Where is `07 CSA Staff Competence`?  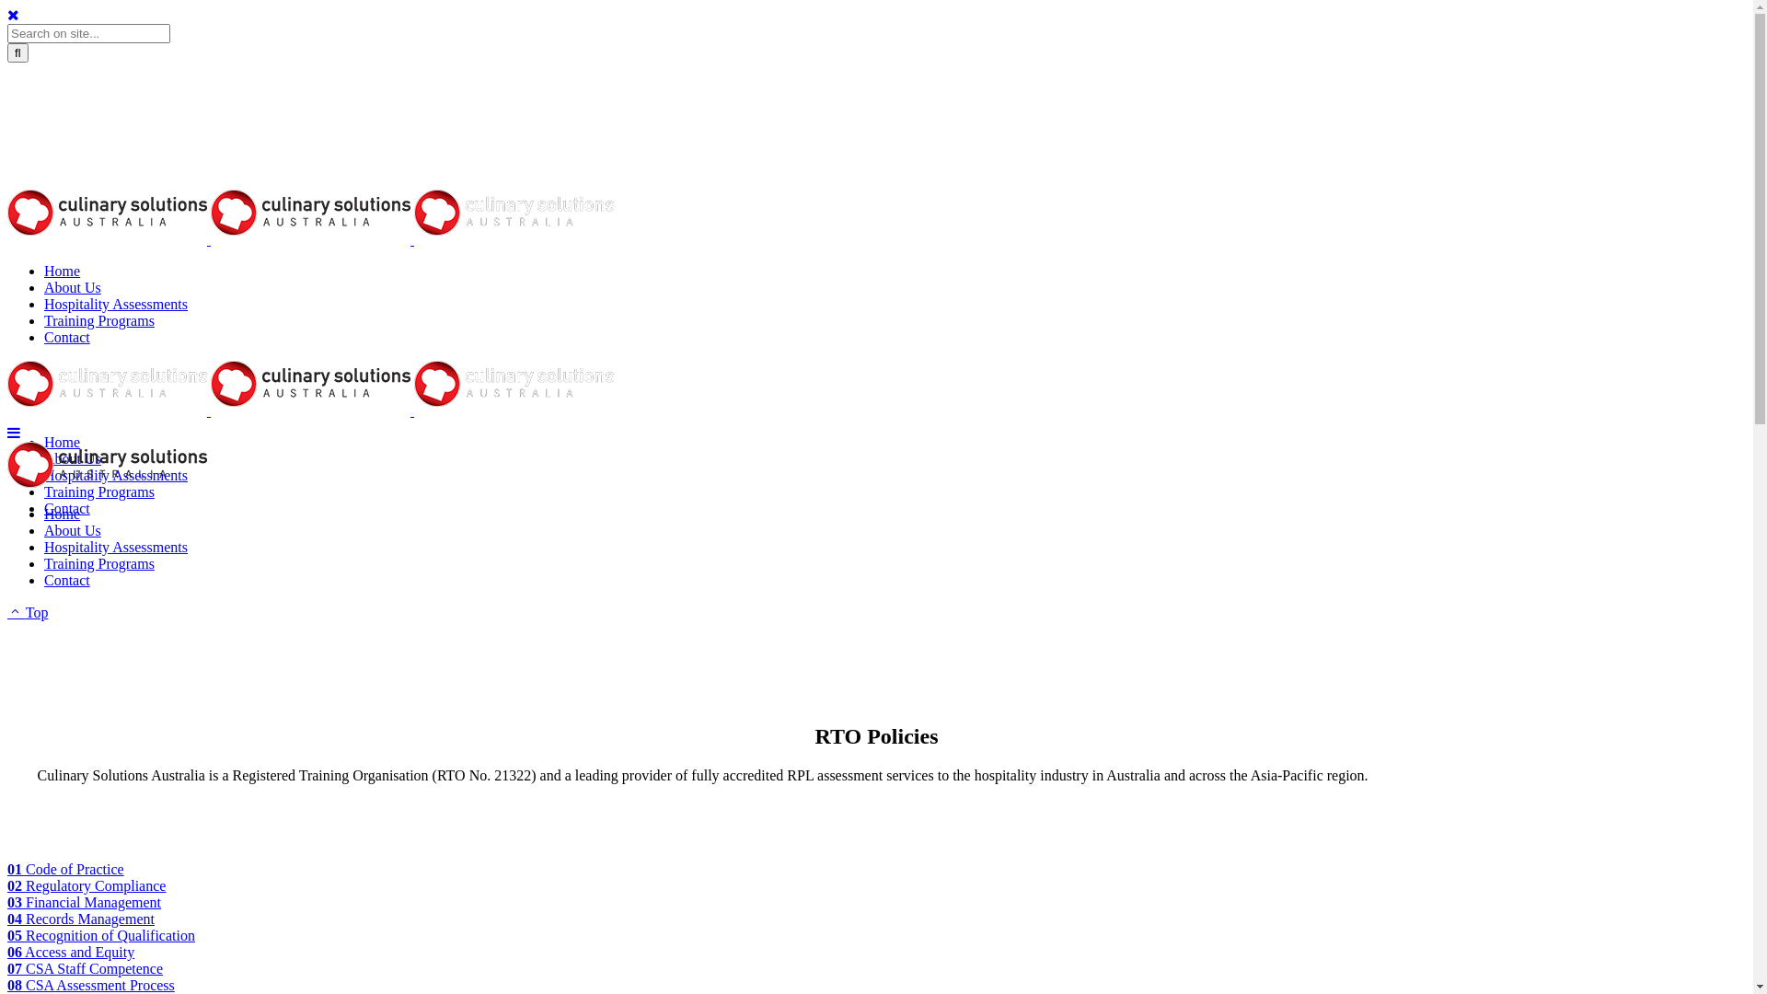 07 CSA Staff Competence is located at coordinates (85, 968).